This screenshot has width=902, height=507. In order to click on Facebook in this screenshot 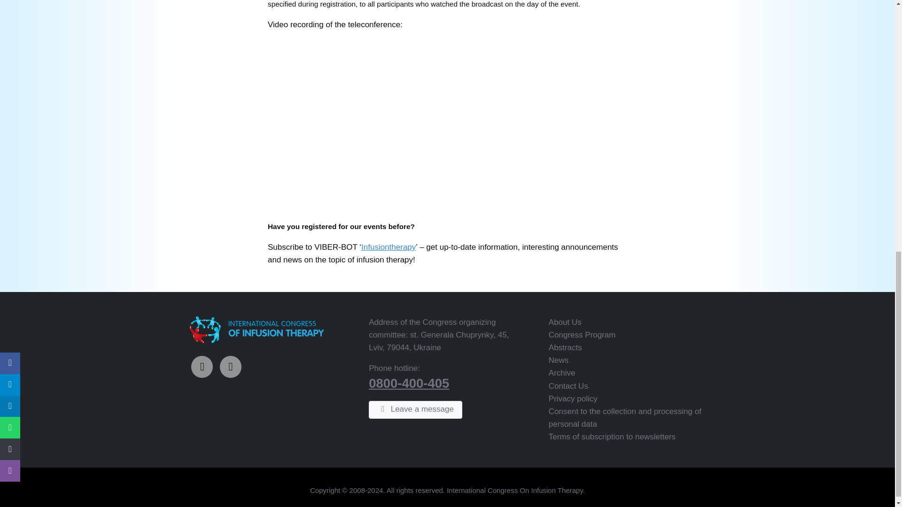, I will do `click(202, 366)`.